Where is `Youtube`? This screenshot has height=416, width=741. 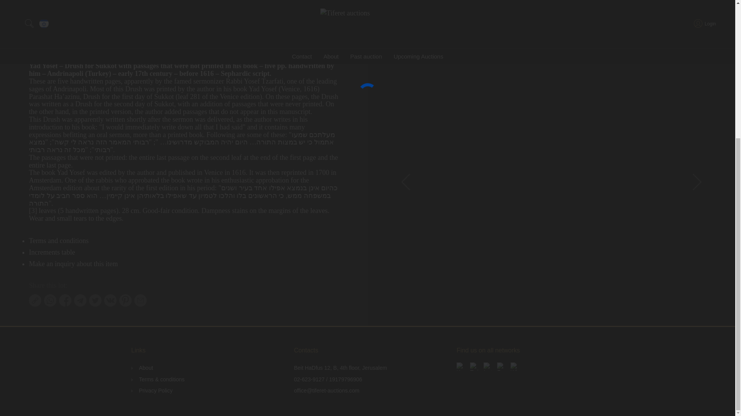
Youtube is located at coordinates (460, 366).